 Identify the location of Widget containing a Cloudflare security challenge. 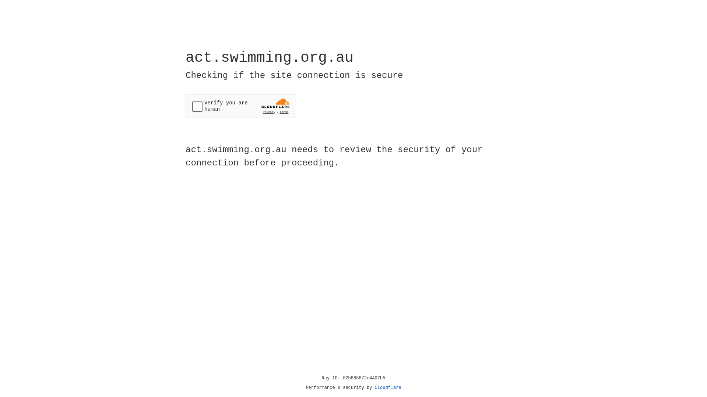
(241, 106).